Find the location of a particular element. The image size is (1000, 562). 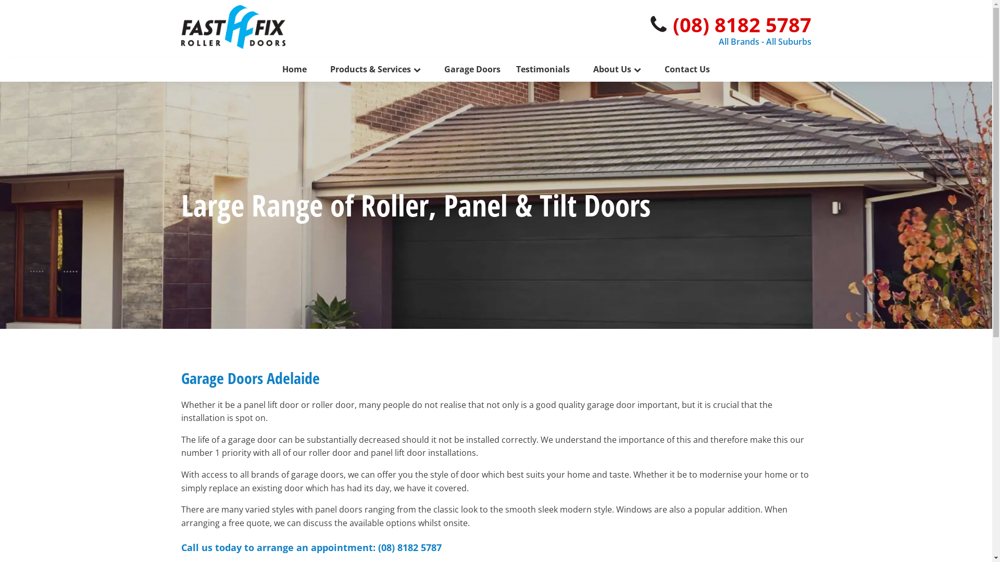

Home is located at coordinates (295, 70).